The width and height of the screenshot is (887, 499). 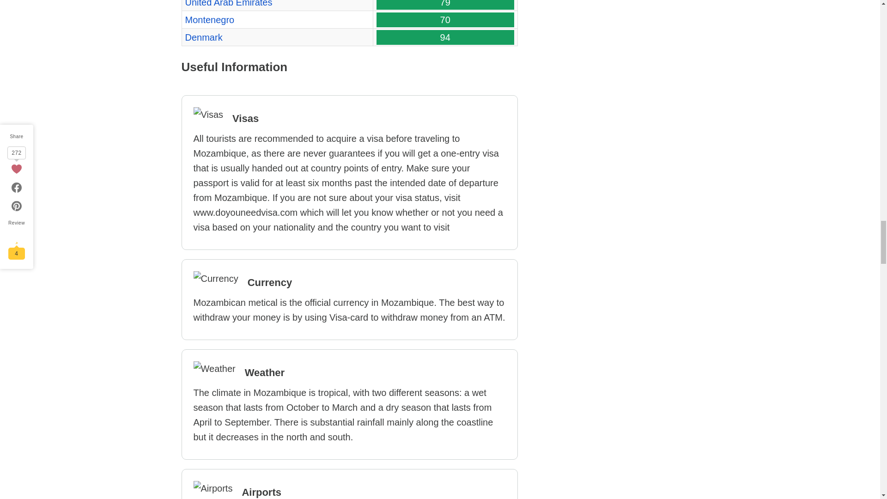 What do you see at coordinates (203, 37) in the screenshot?
I see `Denmark` at bounding box center [203, 37].